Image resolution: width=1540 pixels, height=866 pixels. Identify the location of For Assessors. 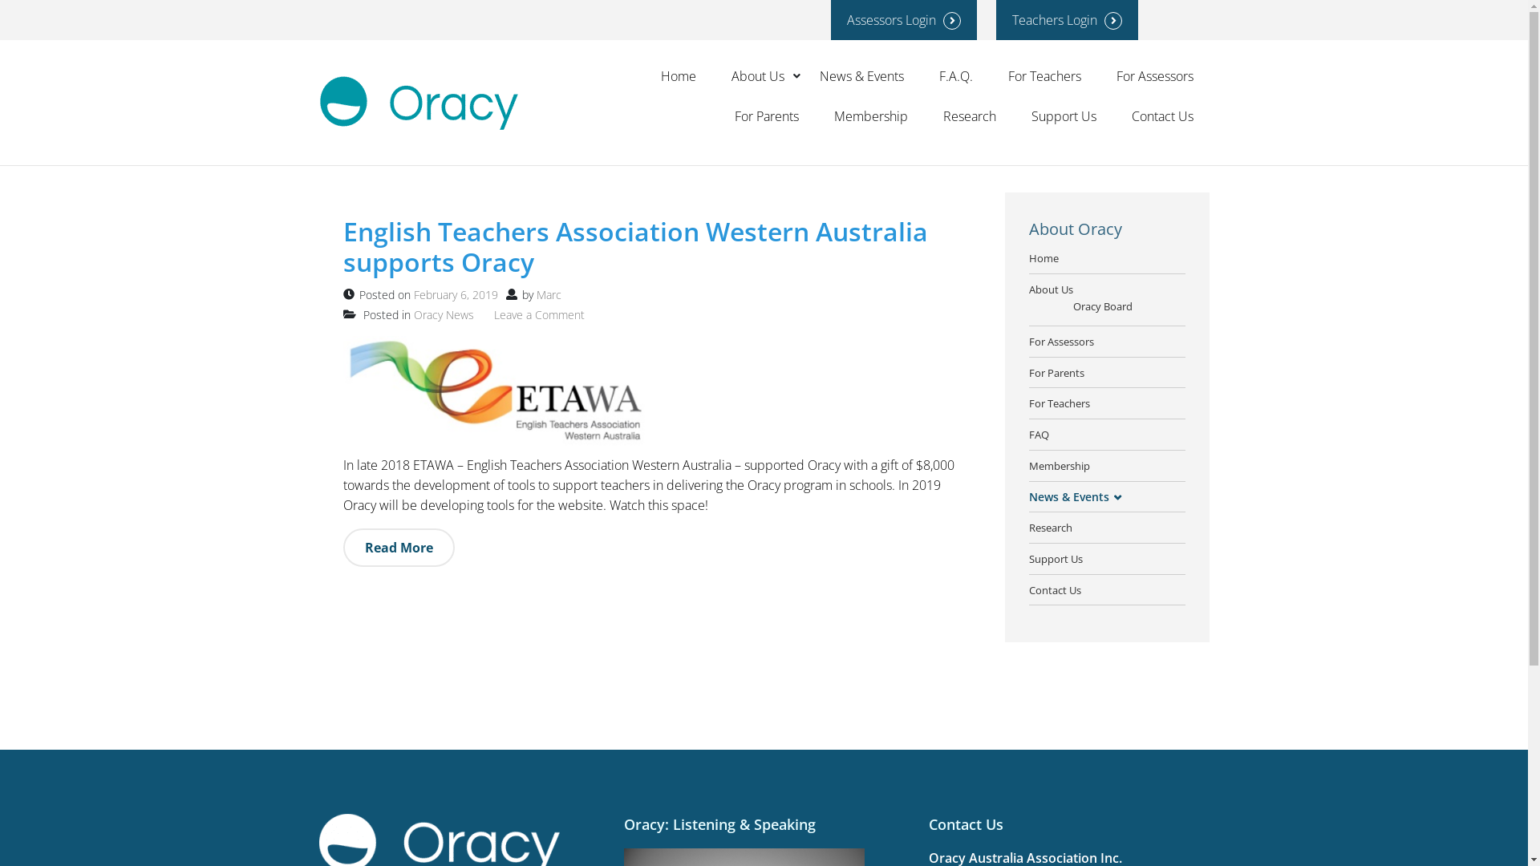
(1060, 342).